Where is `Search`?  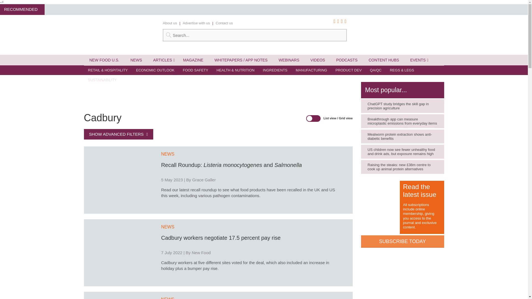 Search is located at coordinates (255, 35).